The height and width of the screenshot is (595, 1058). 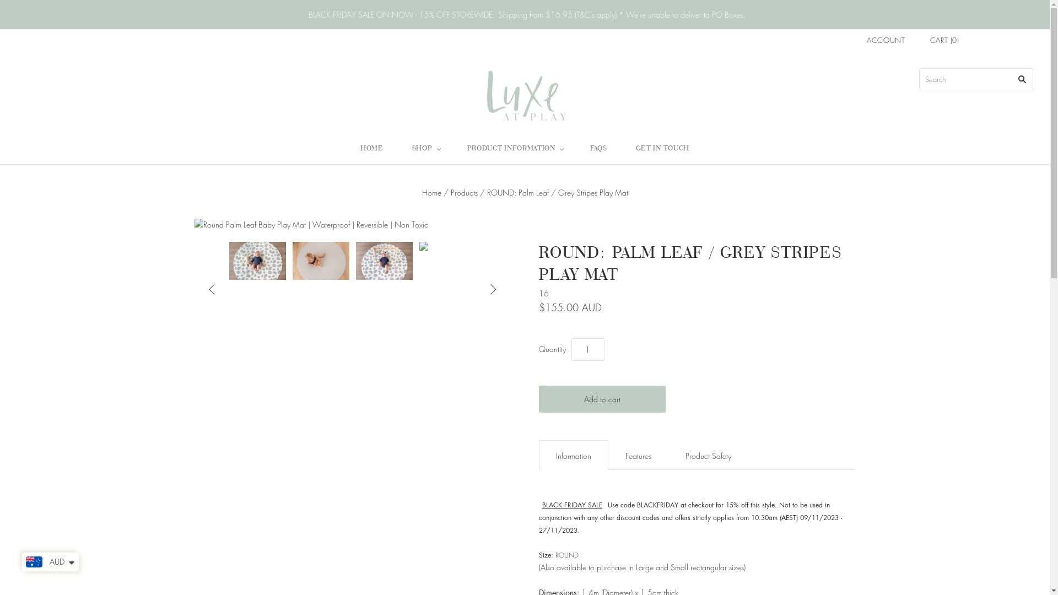 What do you see at coordinates (464, 193) in the screenshot?
I see `Products` at bounding box center [464, 193].